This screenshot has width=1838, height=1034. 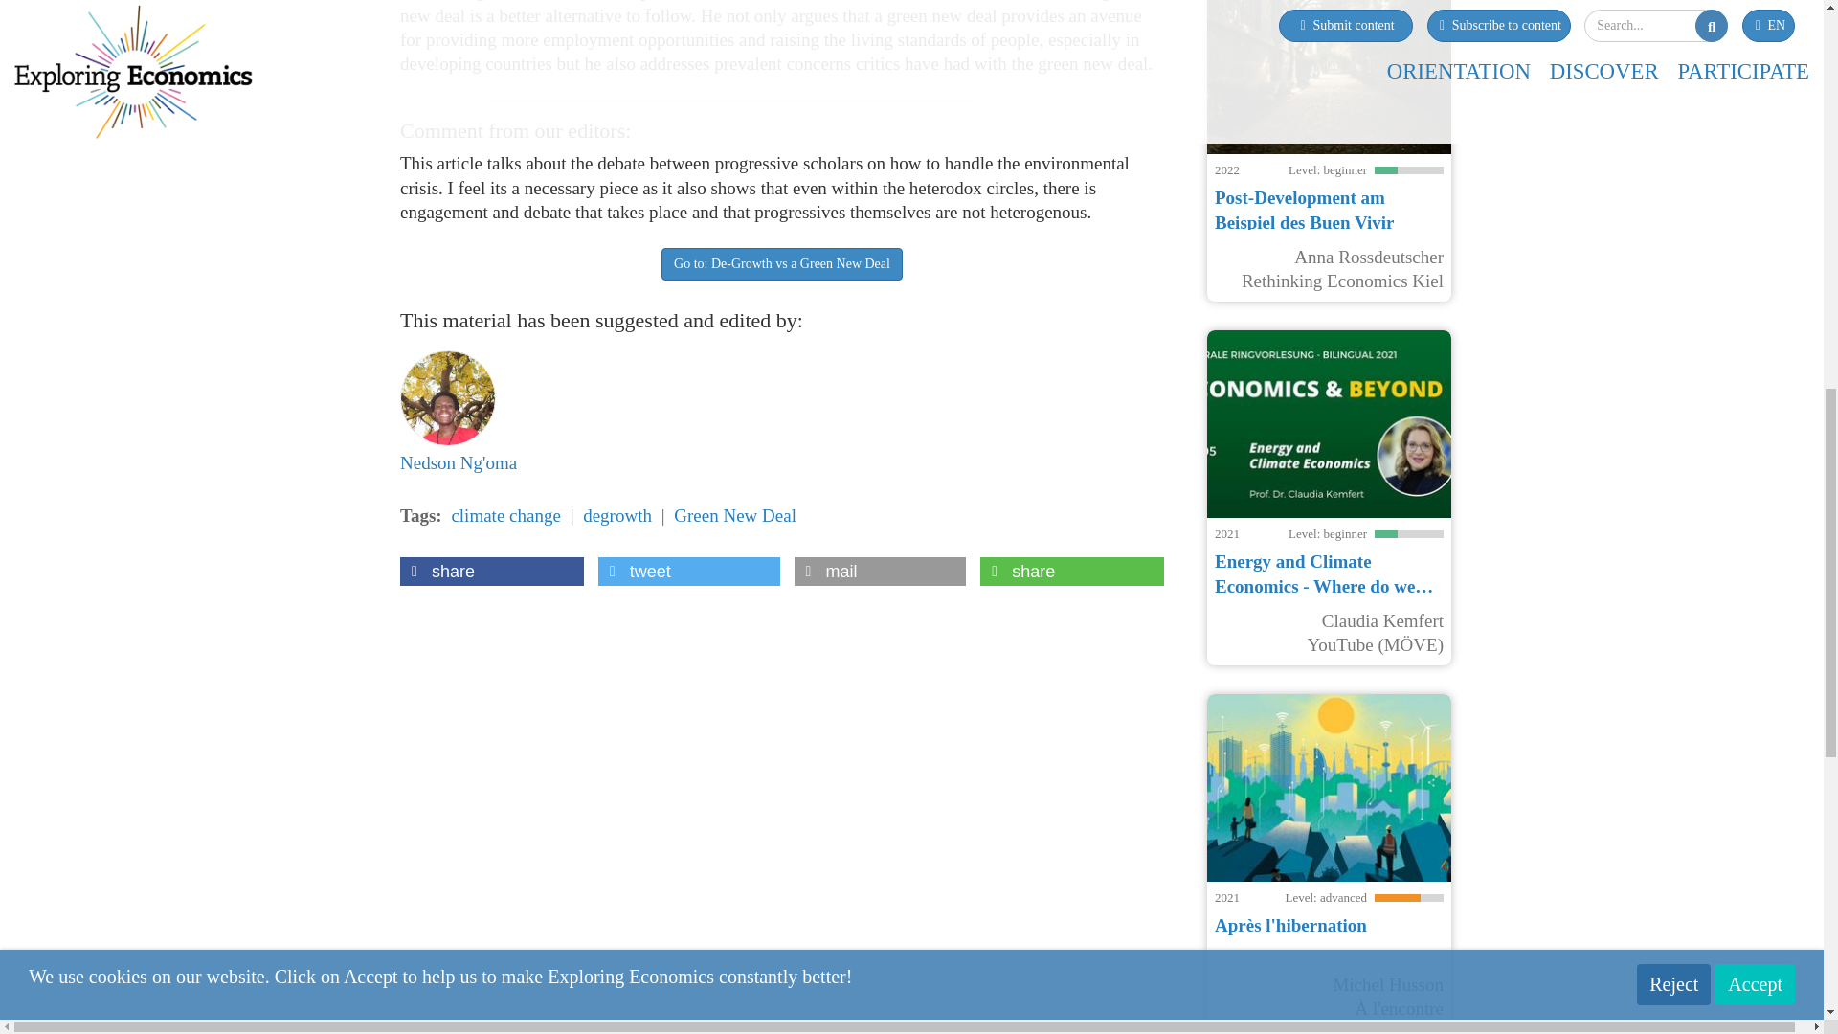 What do you see at coordinates (1071, 572) in the screenshot?
I see `Share on Whatsapp` at bounding box center [1071, 572].